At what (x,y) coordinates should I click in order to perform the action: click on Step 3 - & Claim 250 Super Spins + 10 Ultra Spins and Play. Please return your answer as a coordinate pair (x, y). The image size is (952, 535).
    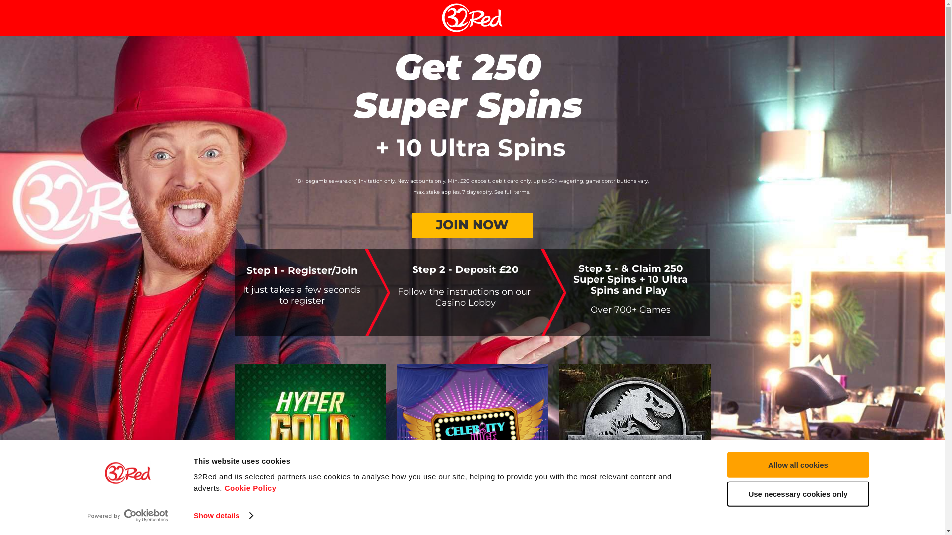
    Looking at the image, I should click on (631, 280).